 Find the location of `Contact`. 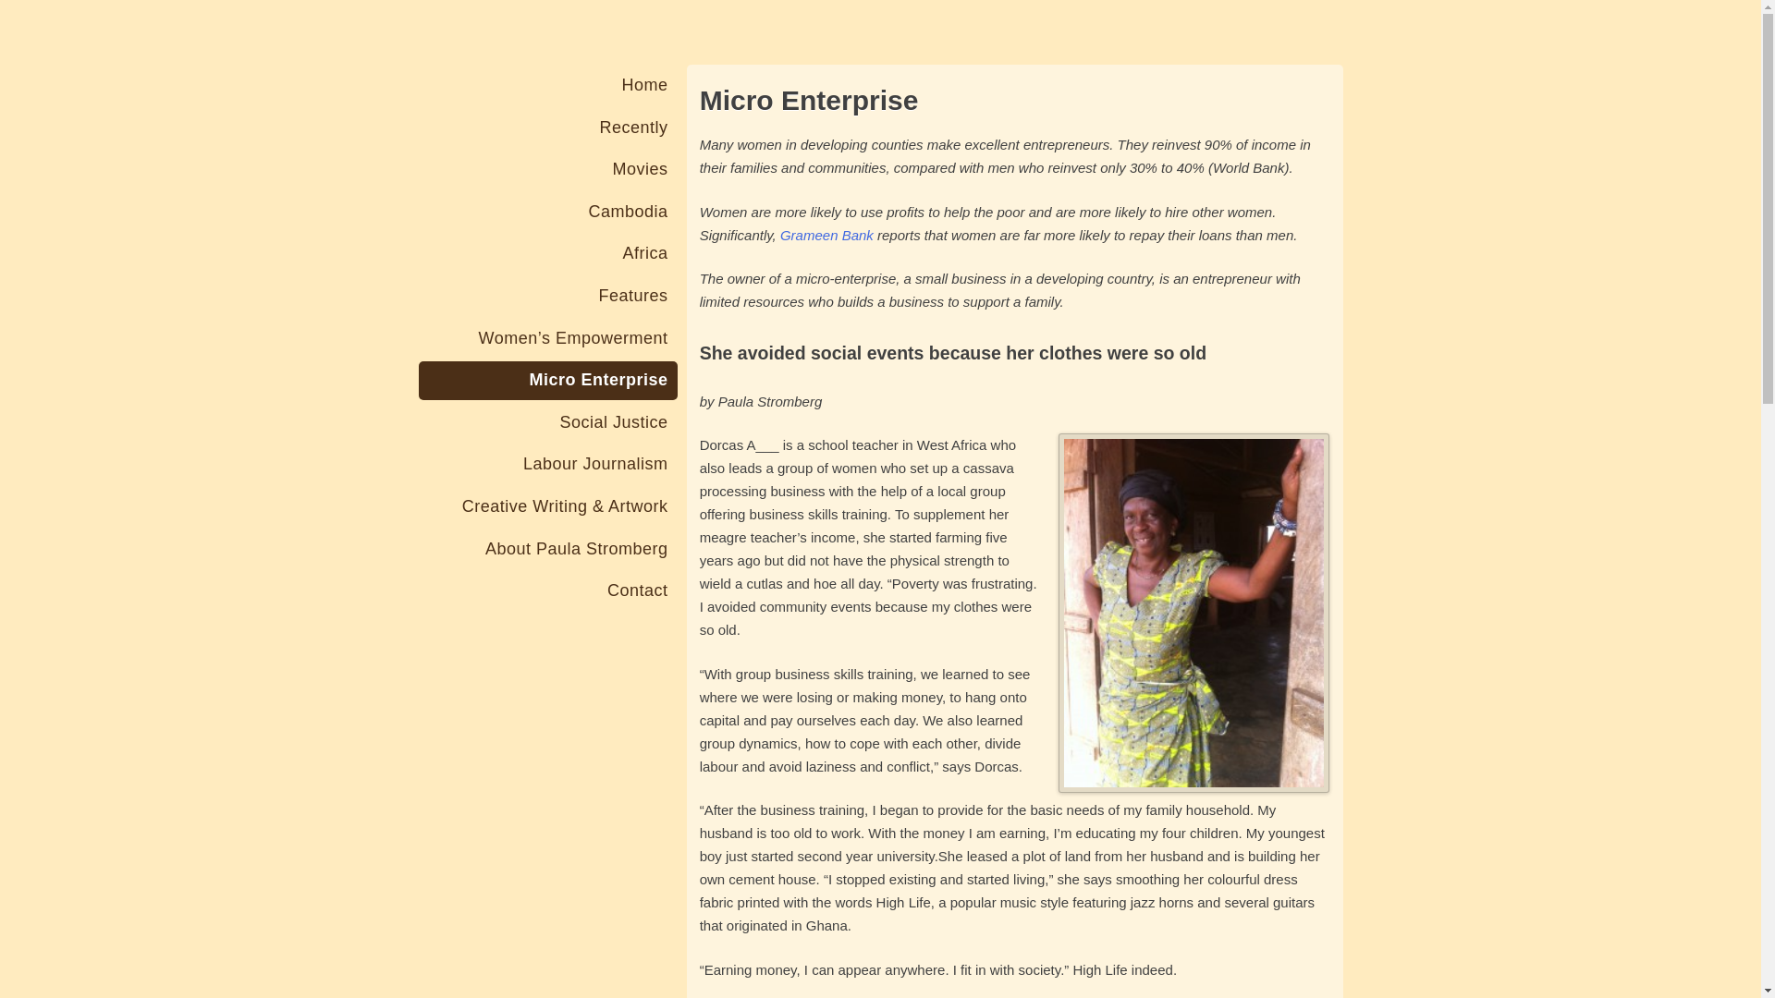

Contact is located at coordinates (546, 590).